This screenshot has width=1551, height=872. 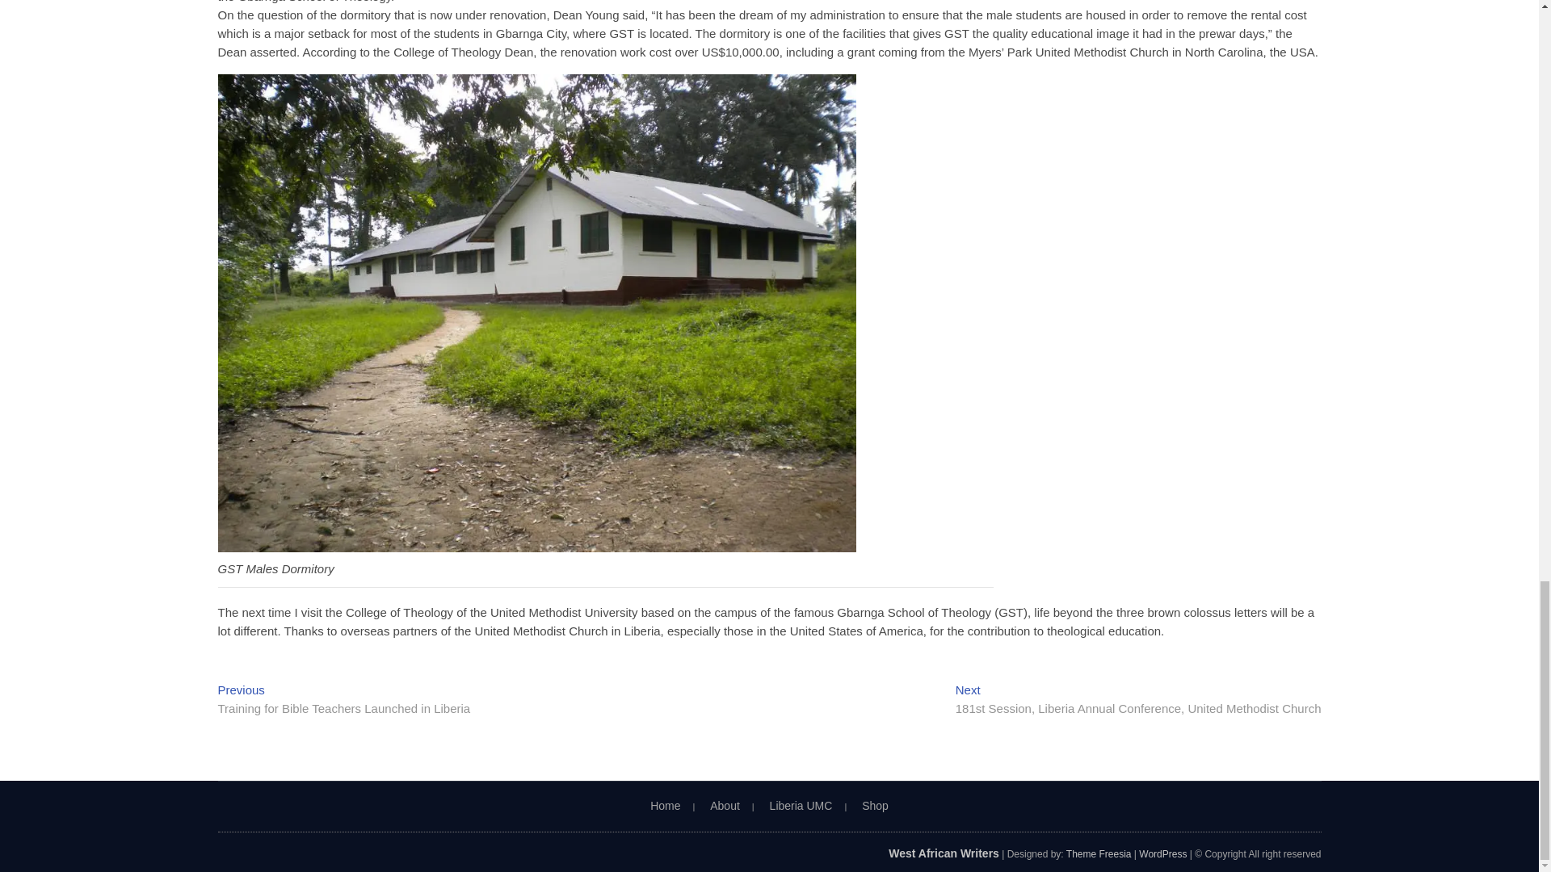 What do you see at coordinates (944, 853) in the screenshot?
I see `West African Writers` at bounding box center [944, 853].